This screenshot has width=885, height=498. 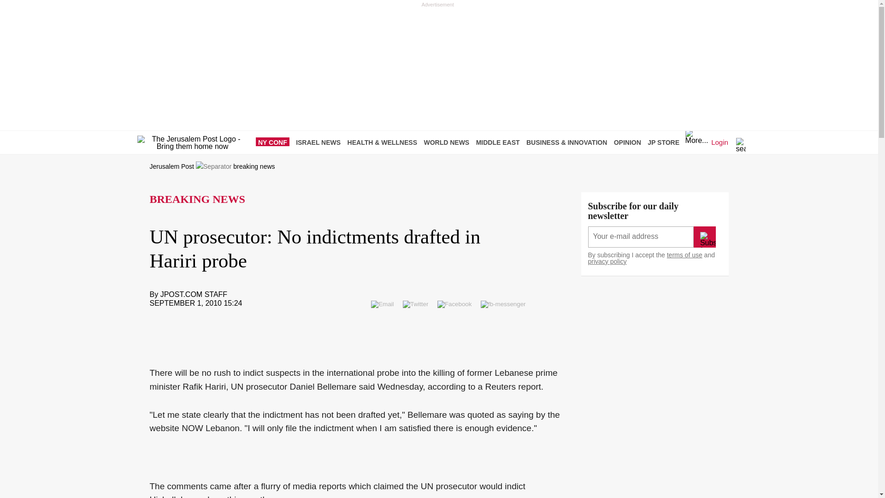 I want to click on NY CONF, so click(x=275, y=142).